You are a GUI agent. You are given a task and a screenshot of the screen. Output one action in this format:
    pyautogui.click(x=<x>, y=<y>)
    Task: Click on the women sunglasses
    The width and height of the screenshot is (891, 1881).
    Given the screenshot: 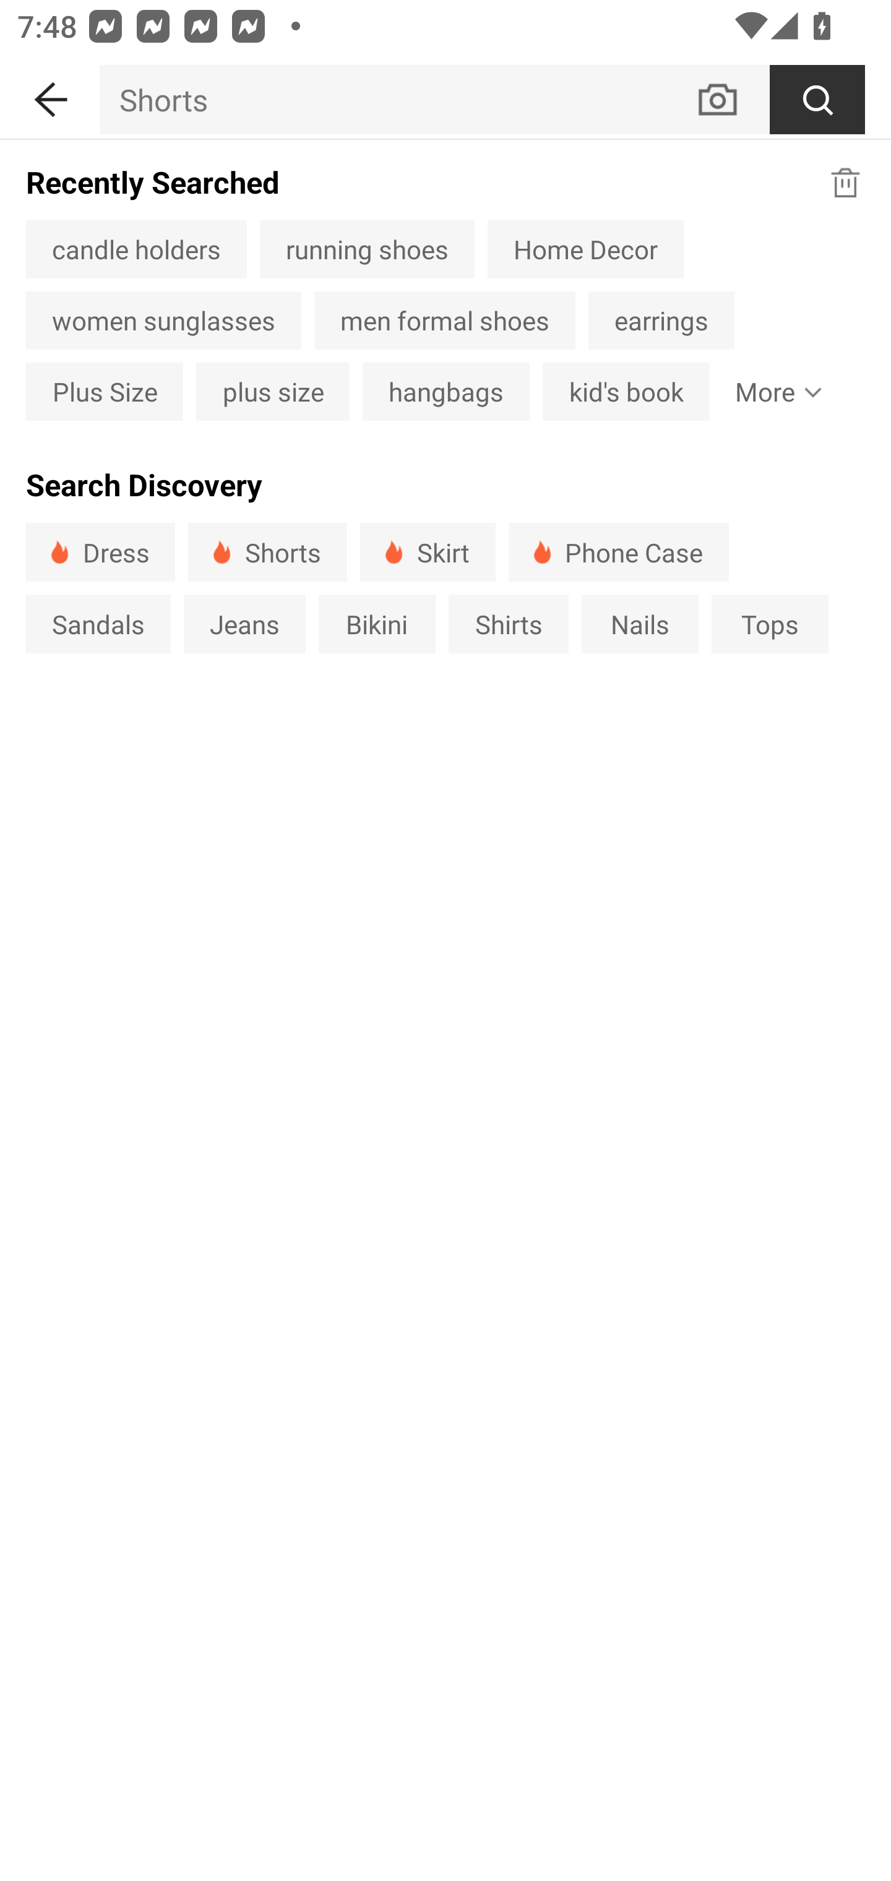 What is the action you would take?
    pyautogui.click(x=163, y=321)
    